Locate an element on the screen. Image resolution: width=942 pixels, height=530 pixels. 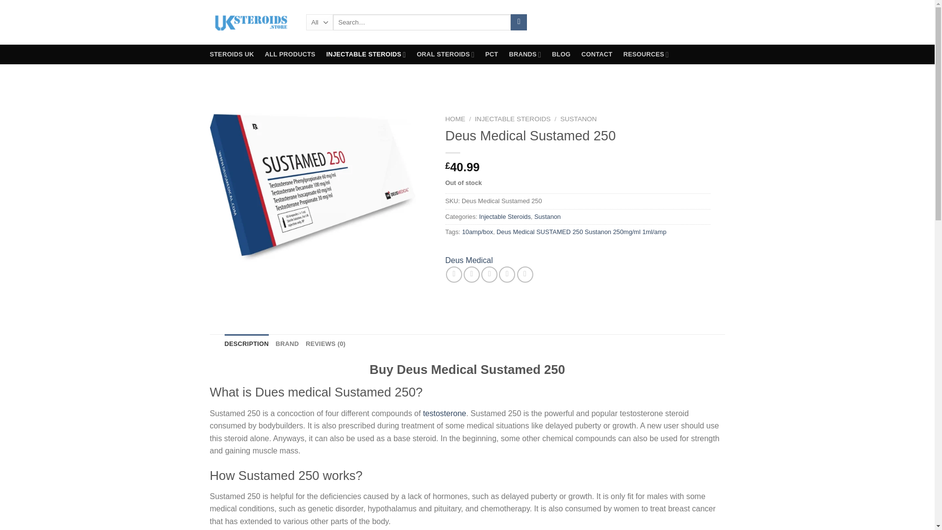
BRANDS is located at coordinates (524, 54).